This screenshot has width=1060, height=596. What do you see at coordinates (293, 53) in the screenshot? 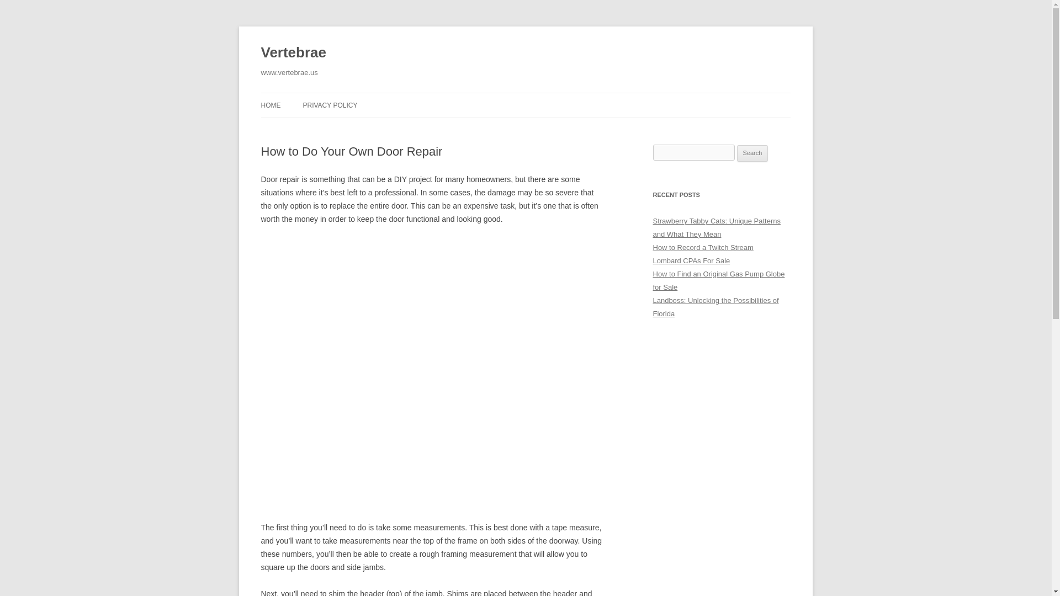
I see `Vertebrae` at bounding box center [293, 53].